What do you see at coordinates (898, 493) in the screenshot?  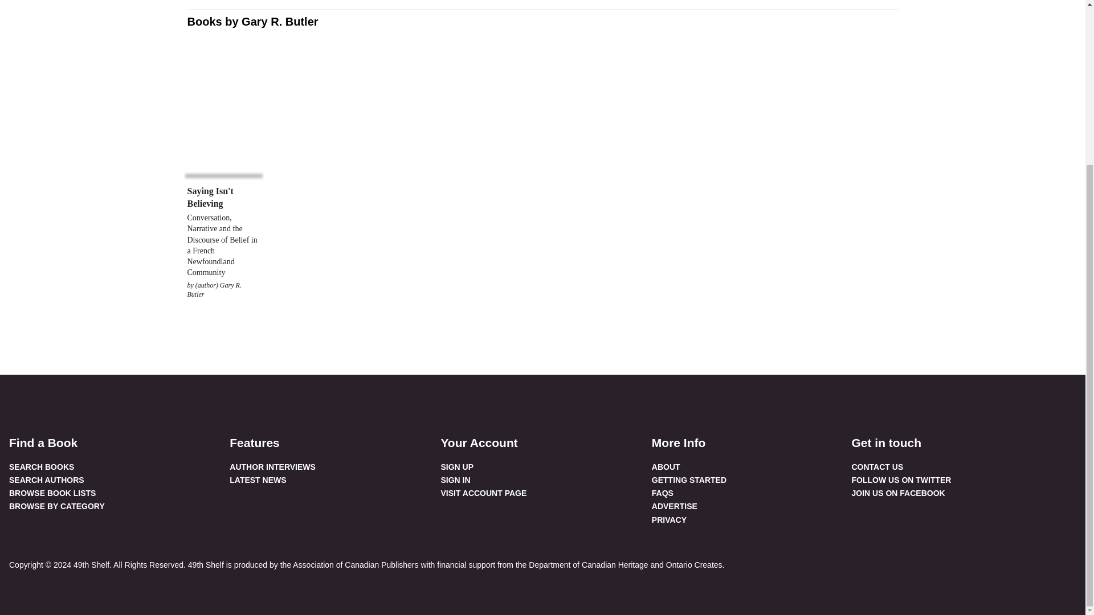 I see `JOIN US ON FACEBOOK` at bounding box center [898, 493].